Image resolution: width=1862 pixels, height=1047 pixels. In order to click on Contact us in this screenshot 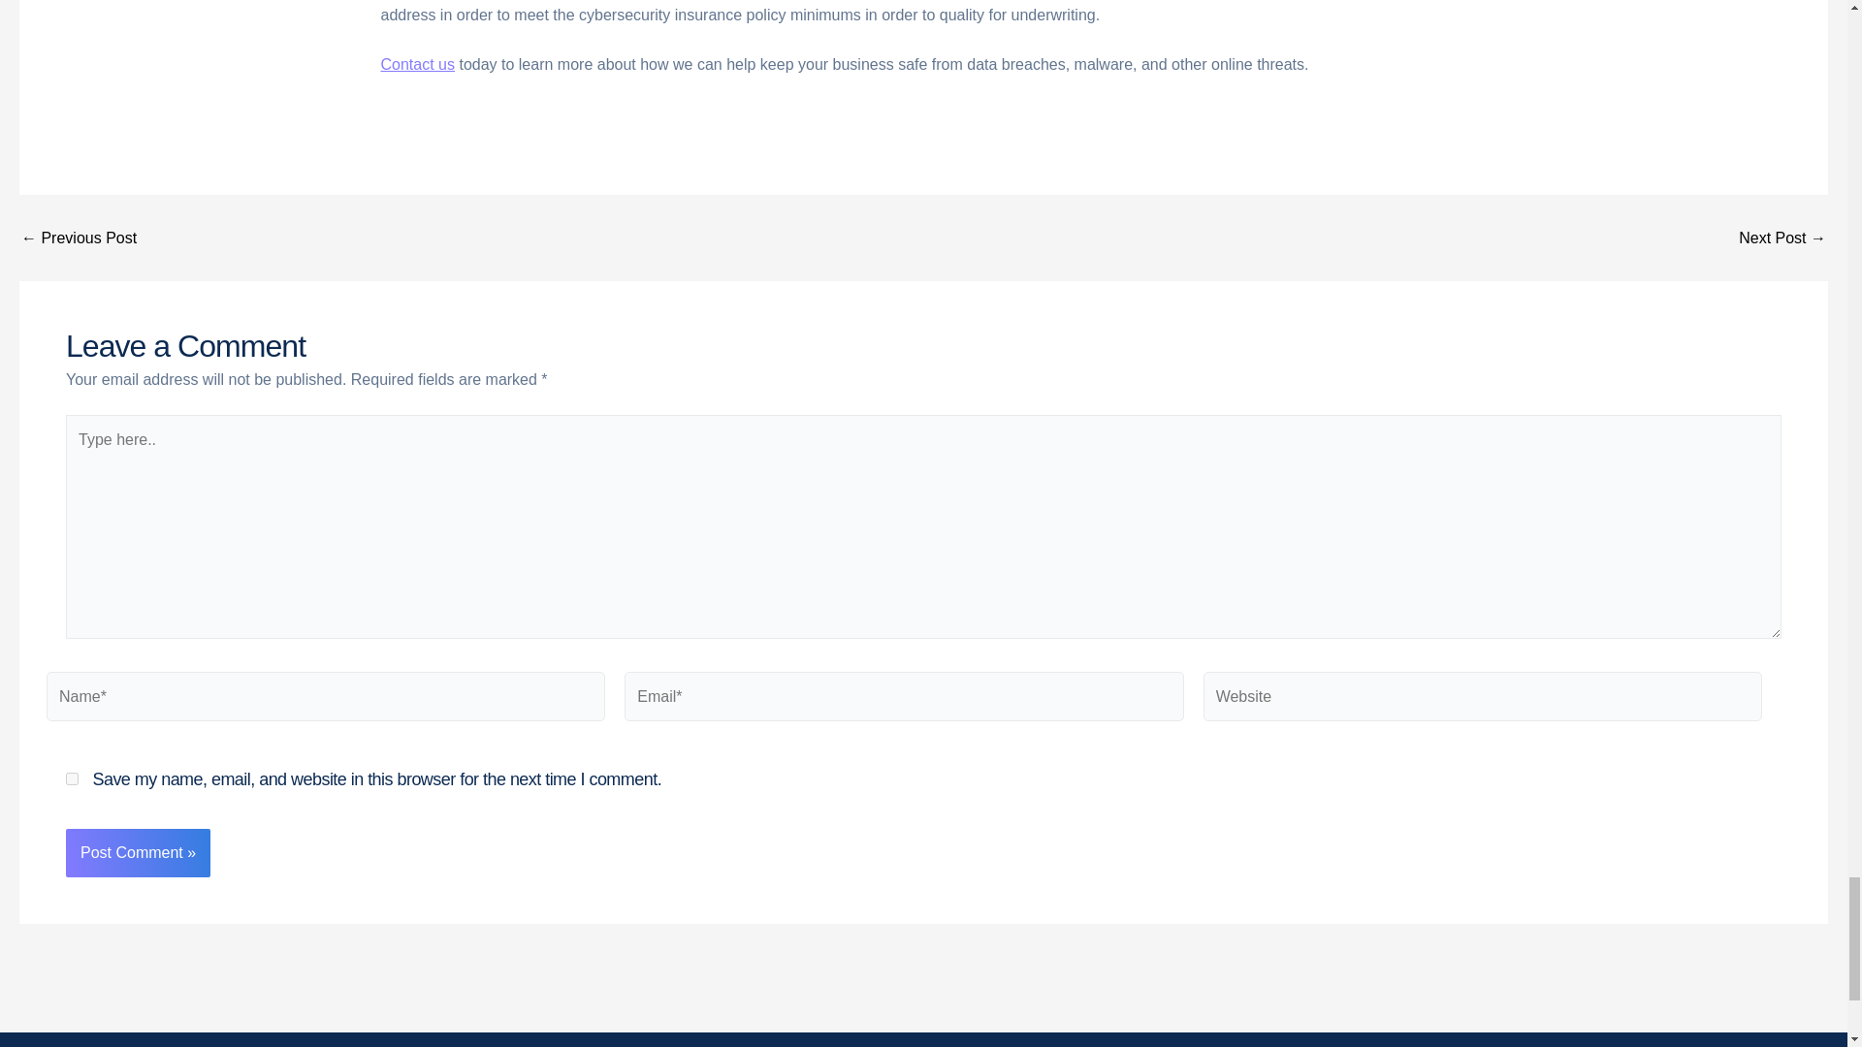, I will do `click(417, 64)`.